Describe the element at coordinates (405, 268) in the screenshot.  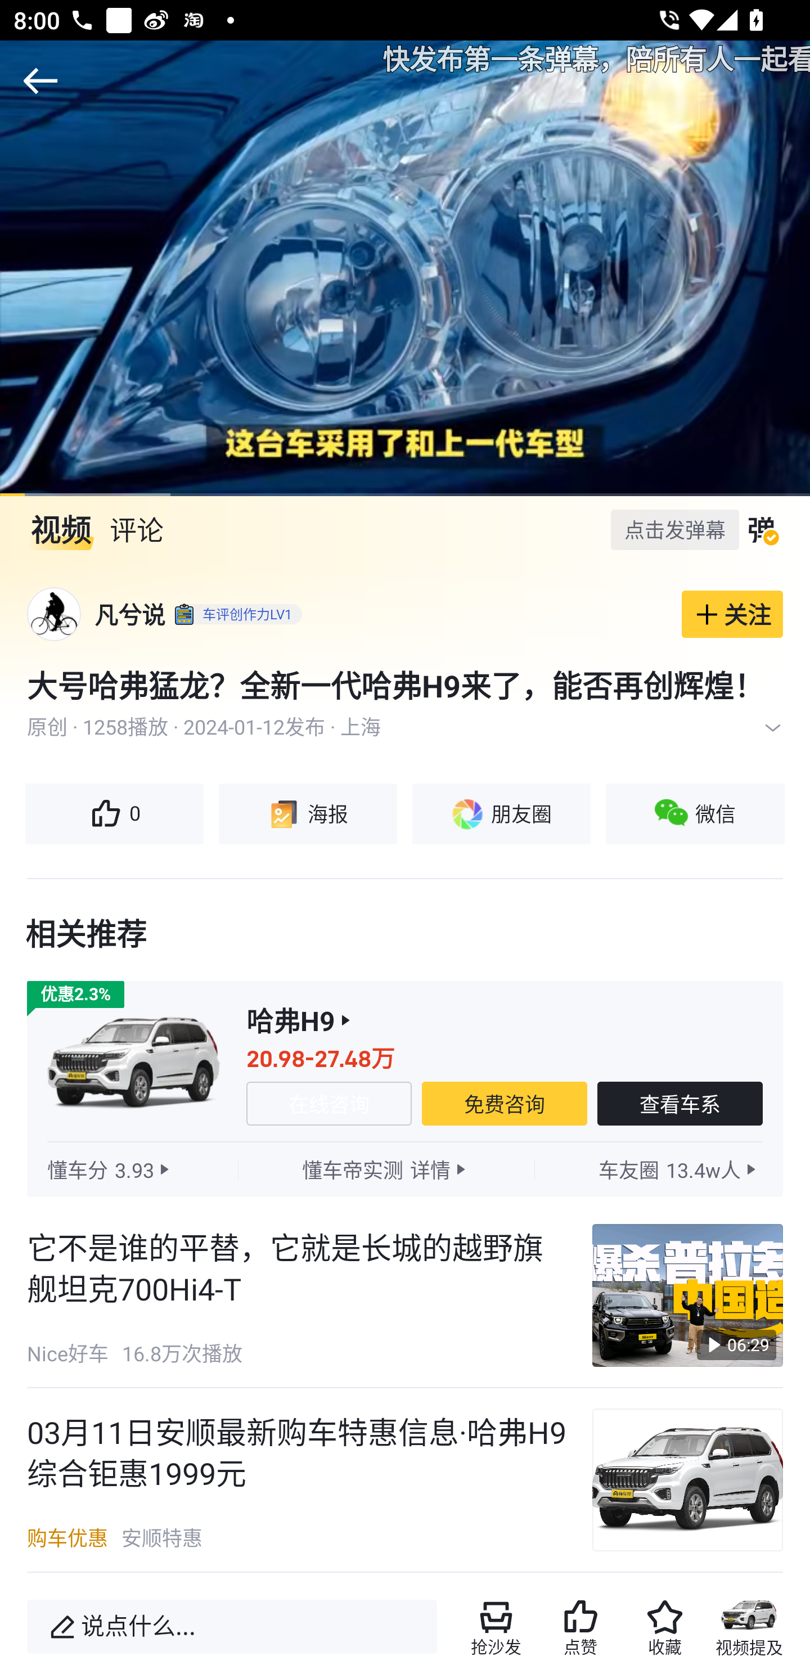
I see `3.0` at that location.